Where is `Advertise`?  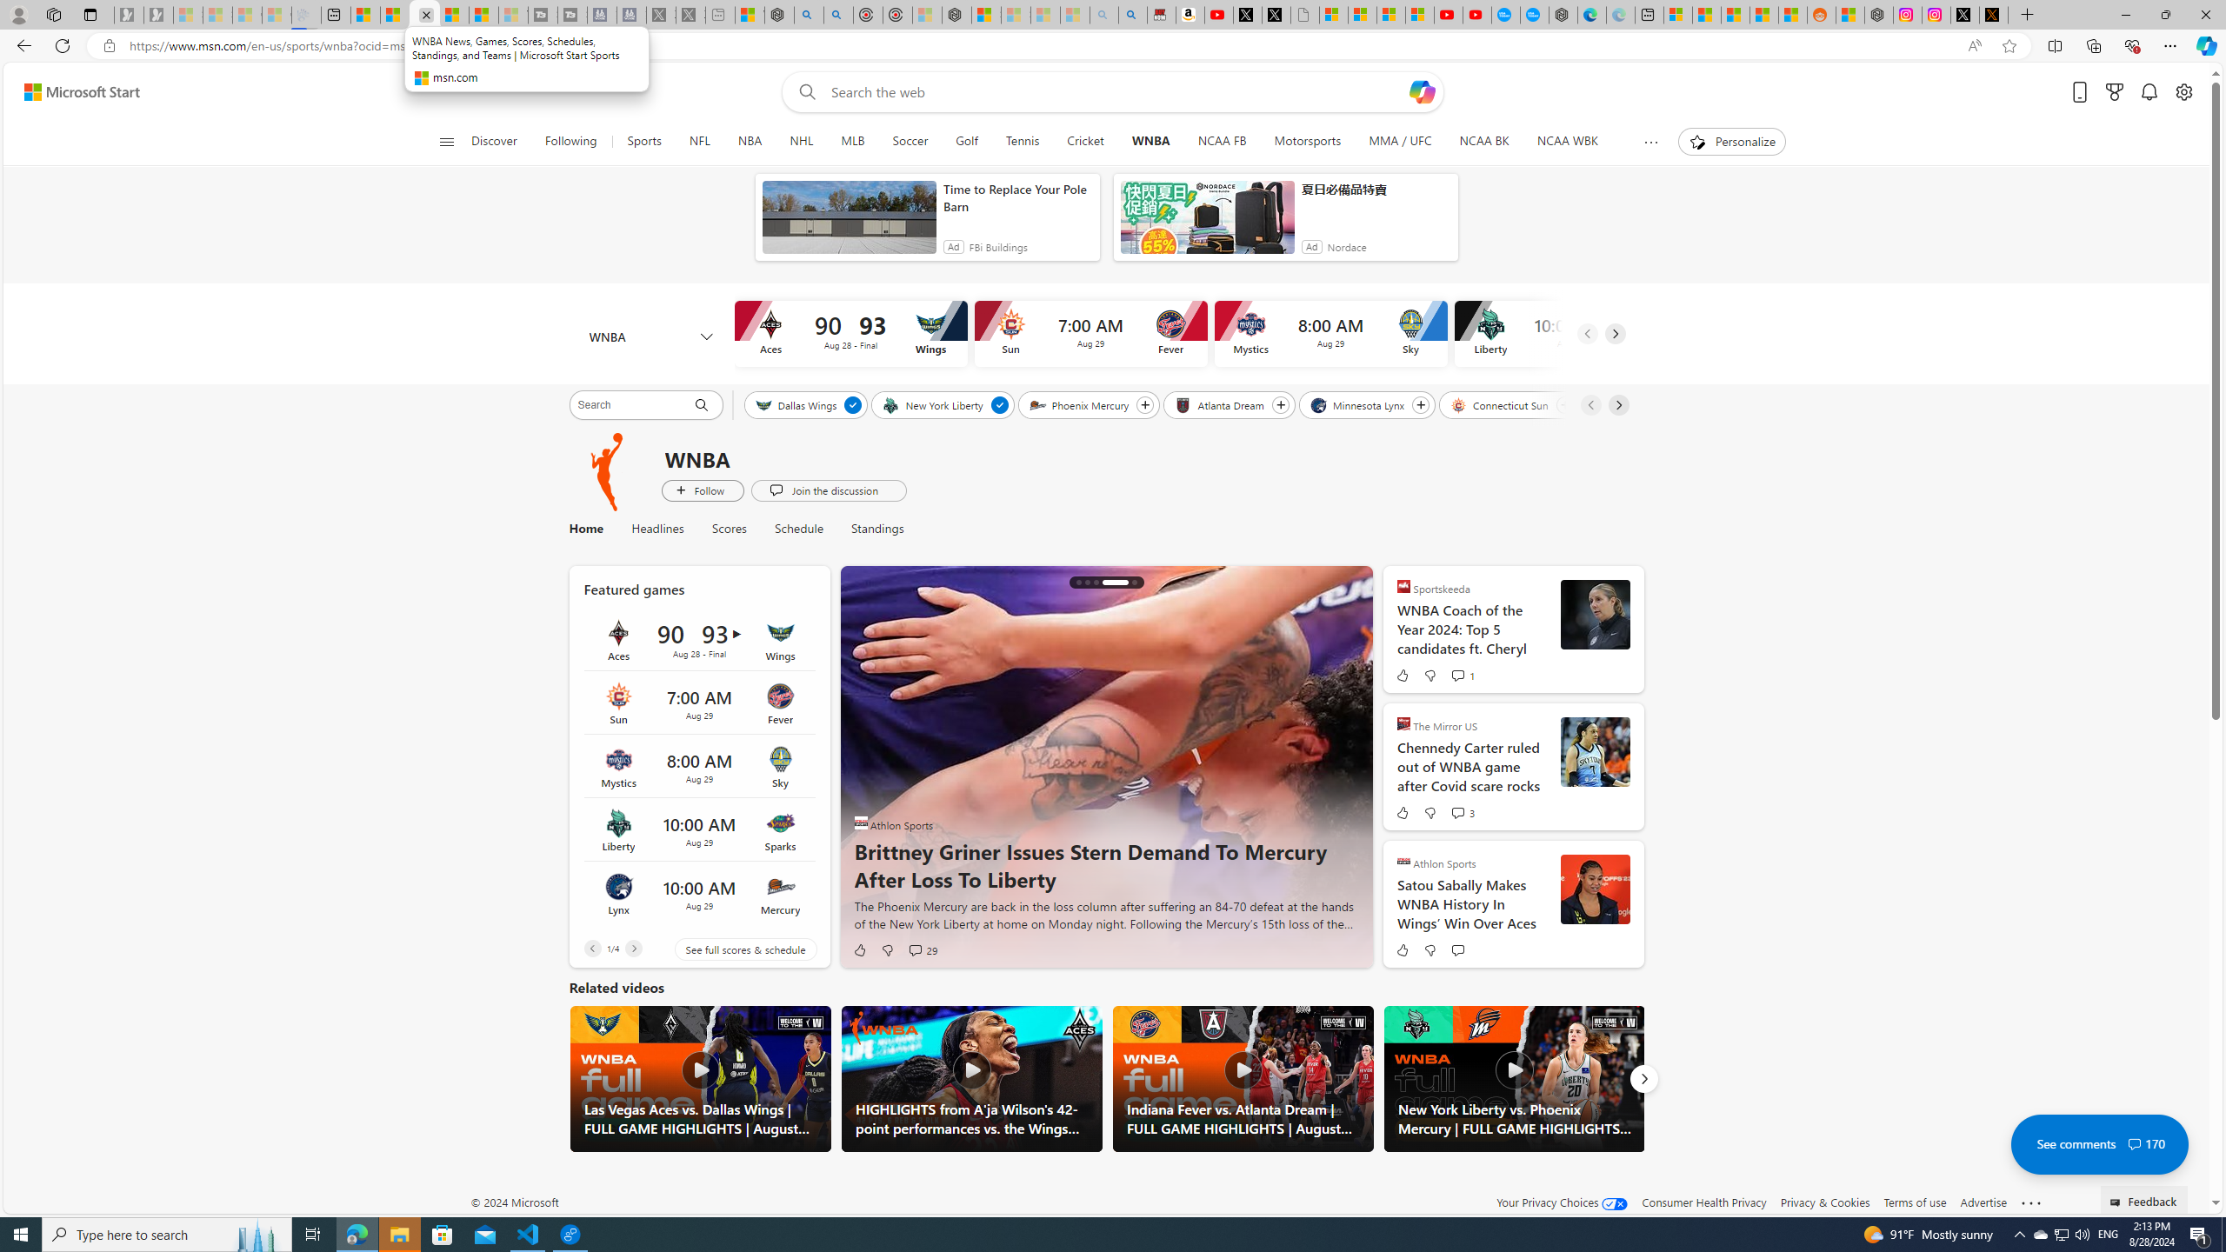
Advertise is located at coordinates (1983, 1202).